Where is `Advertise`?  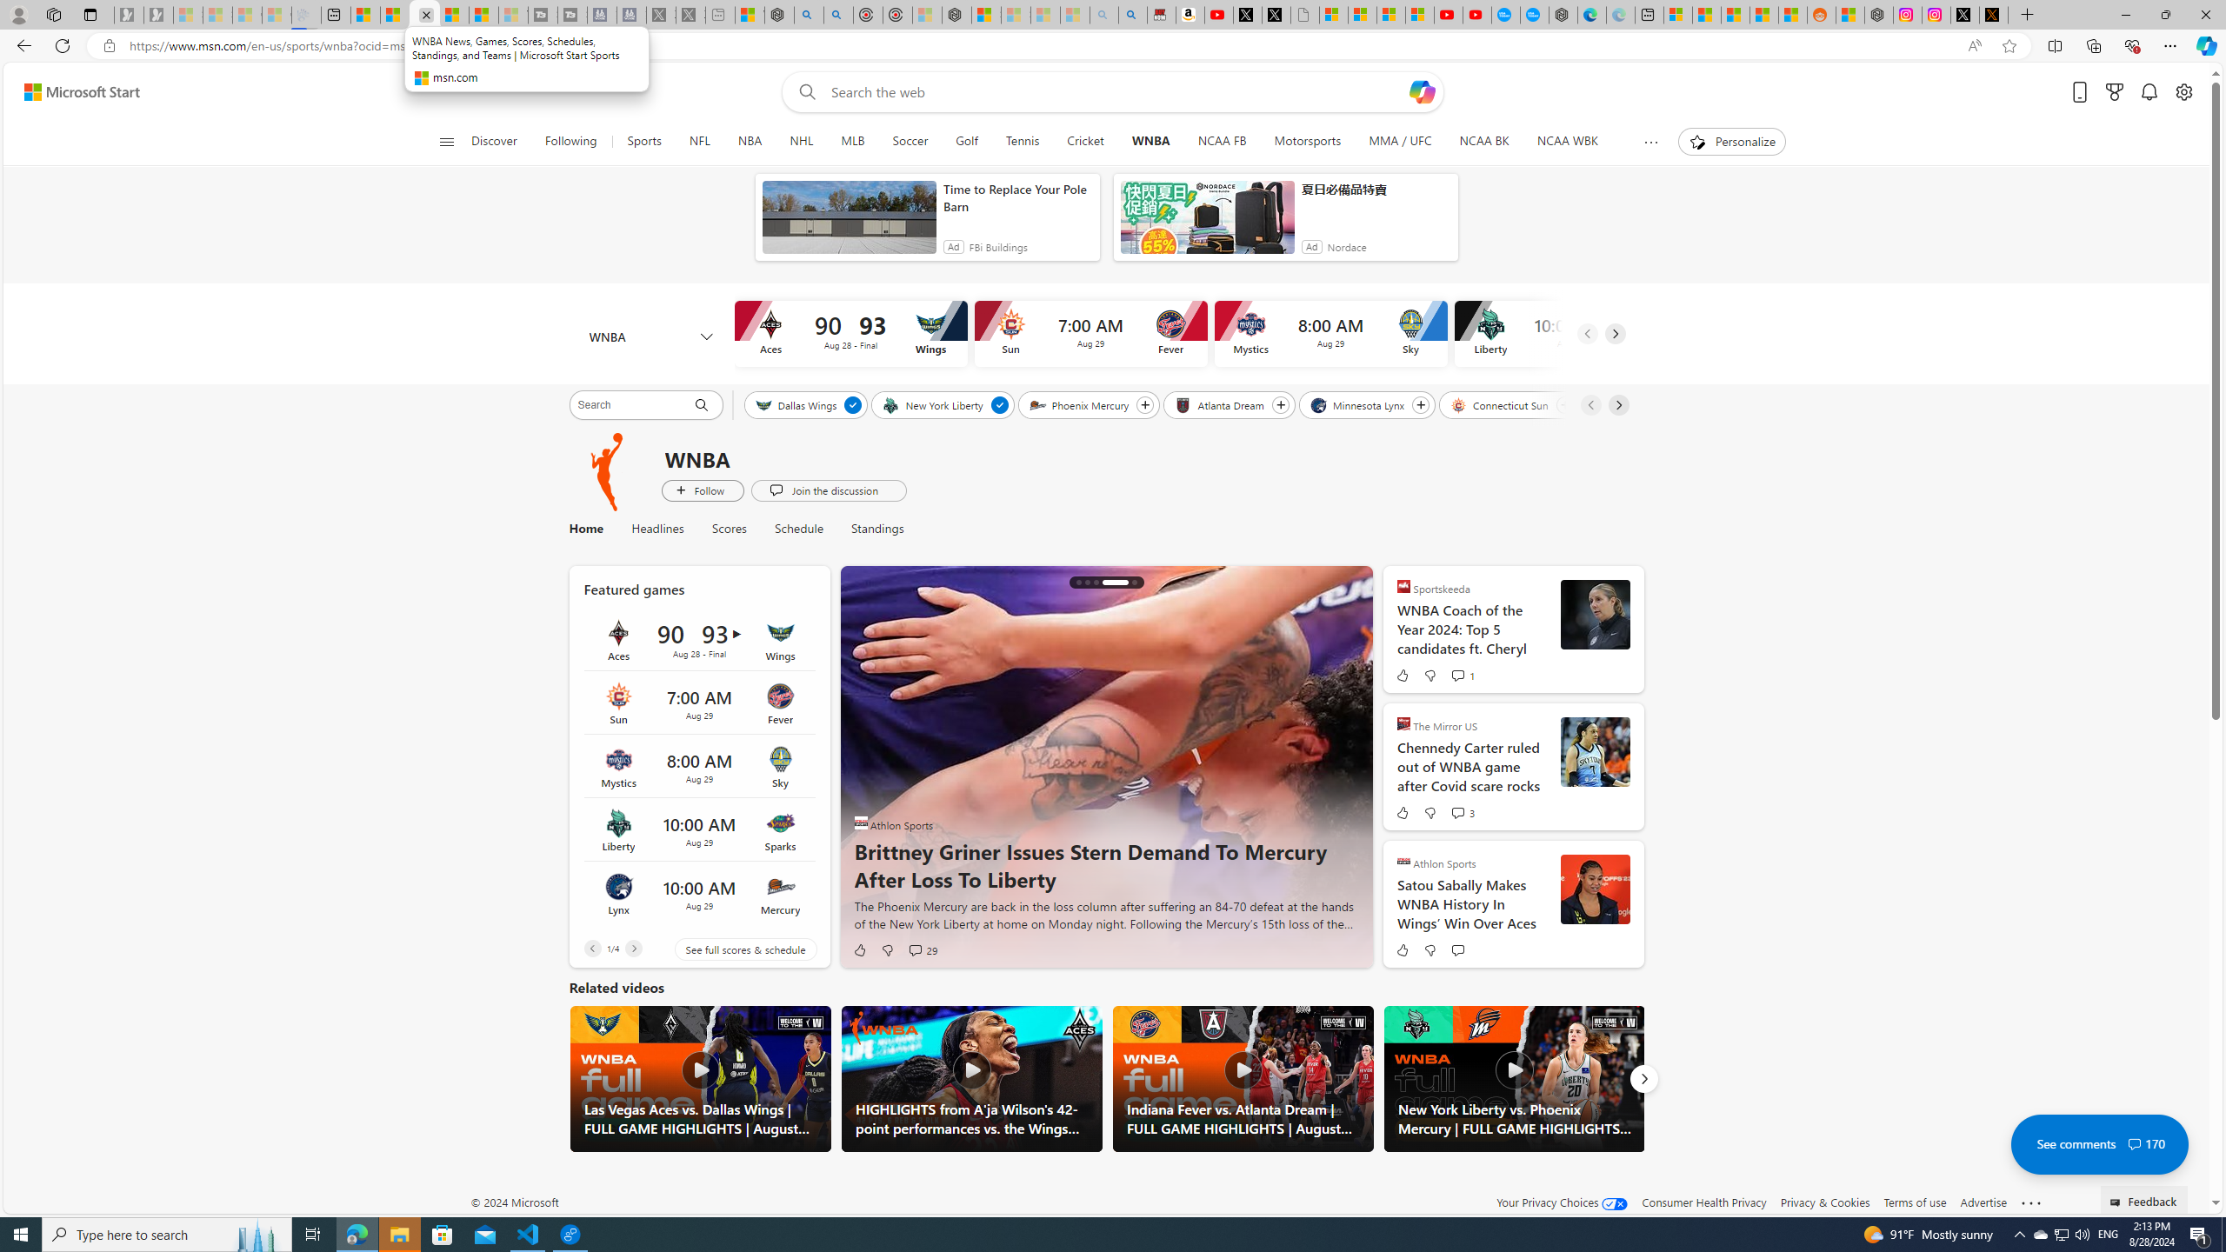
Advertise is located at coordinates (1983, 1202).